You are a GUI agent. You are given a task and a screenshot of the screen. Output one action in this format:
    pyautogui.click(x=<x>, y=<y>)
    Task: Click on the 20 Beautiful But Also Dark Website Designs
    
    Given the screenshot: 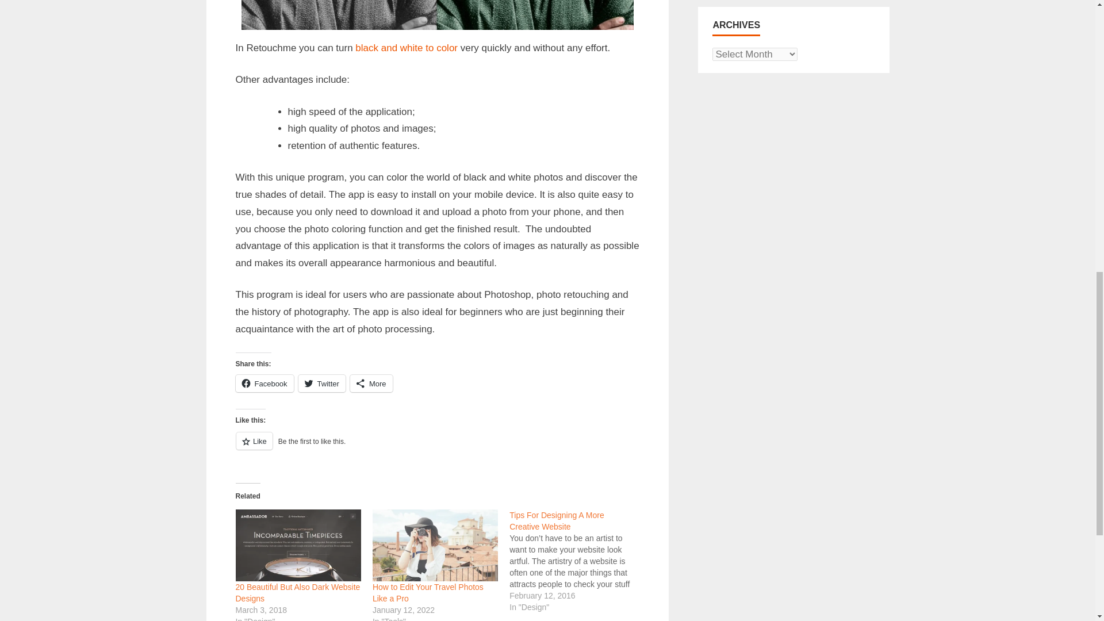 What is the action you would take?
    pyautogui.click(x=298, y=545)
    